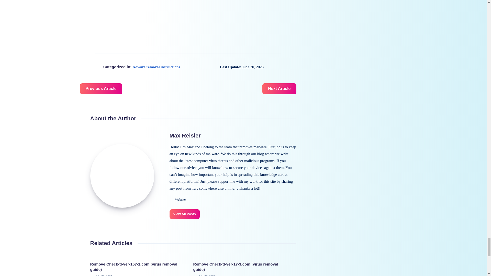 This screenshot has width=491, height=276. What do you see at coordinates (156, 67) in the screenshot?
I see `Adware removal instructions` at bounding box center [156, 67].